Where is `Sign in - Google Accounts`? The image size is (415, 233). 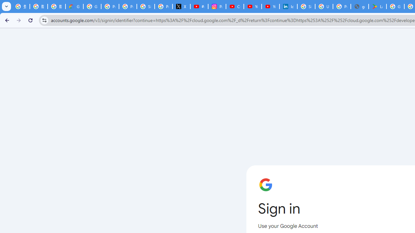
Sign in - Google Accounts is located at coordinates (306, 6).